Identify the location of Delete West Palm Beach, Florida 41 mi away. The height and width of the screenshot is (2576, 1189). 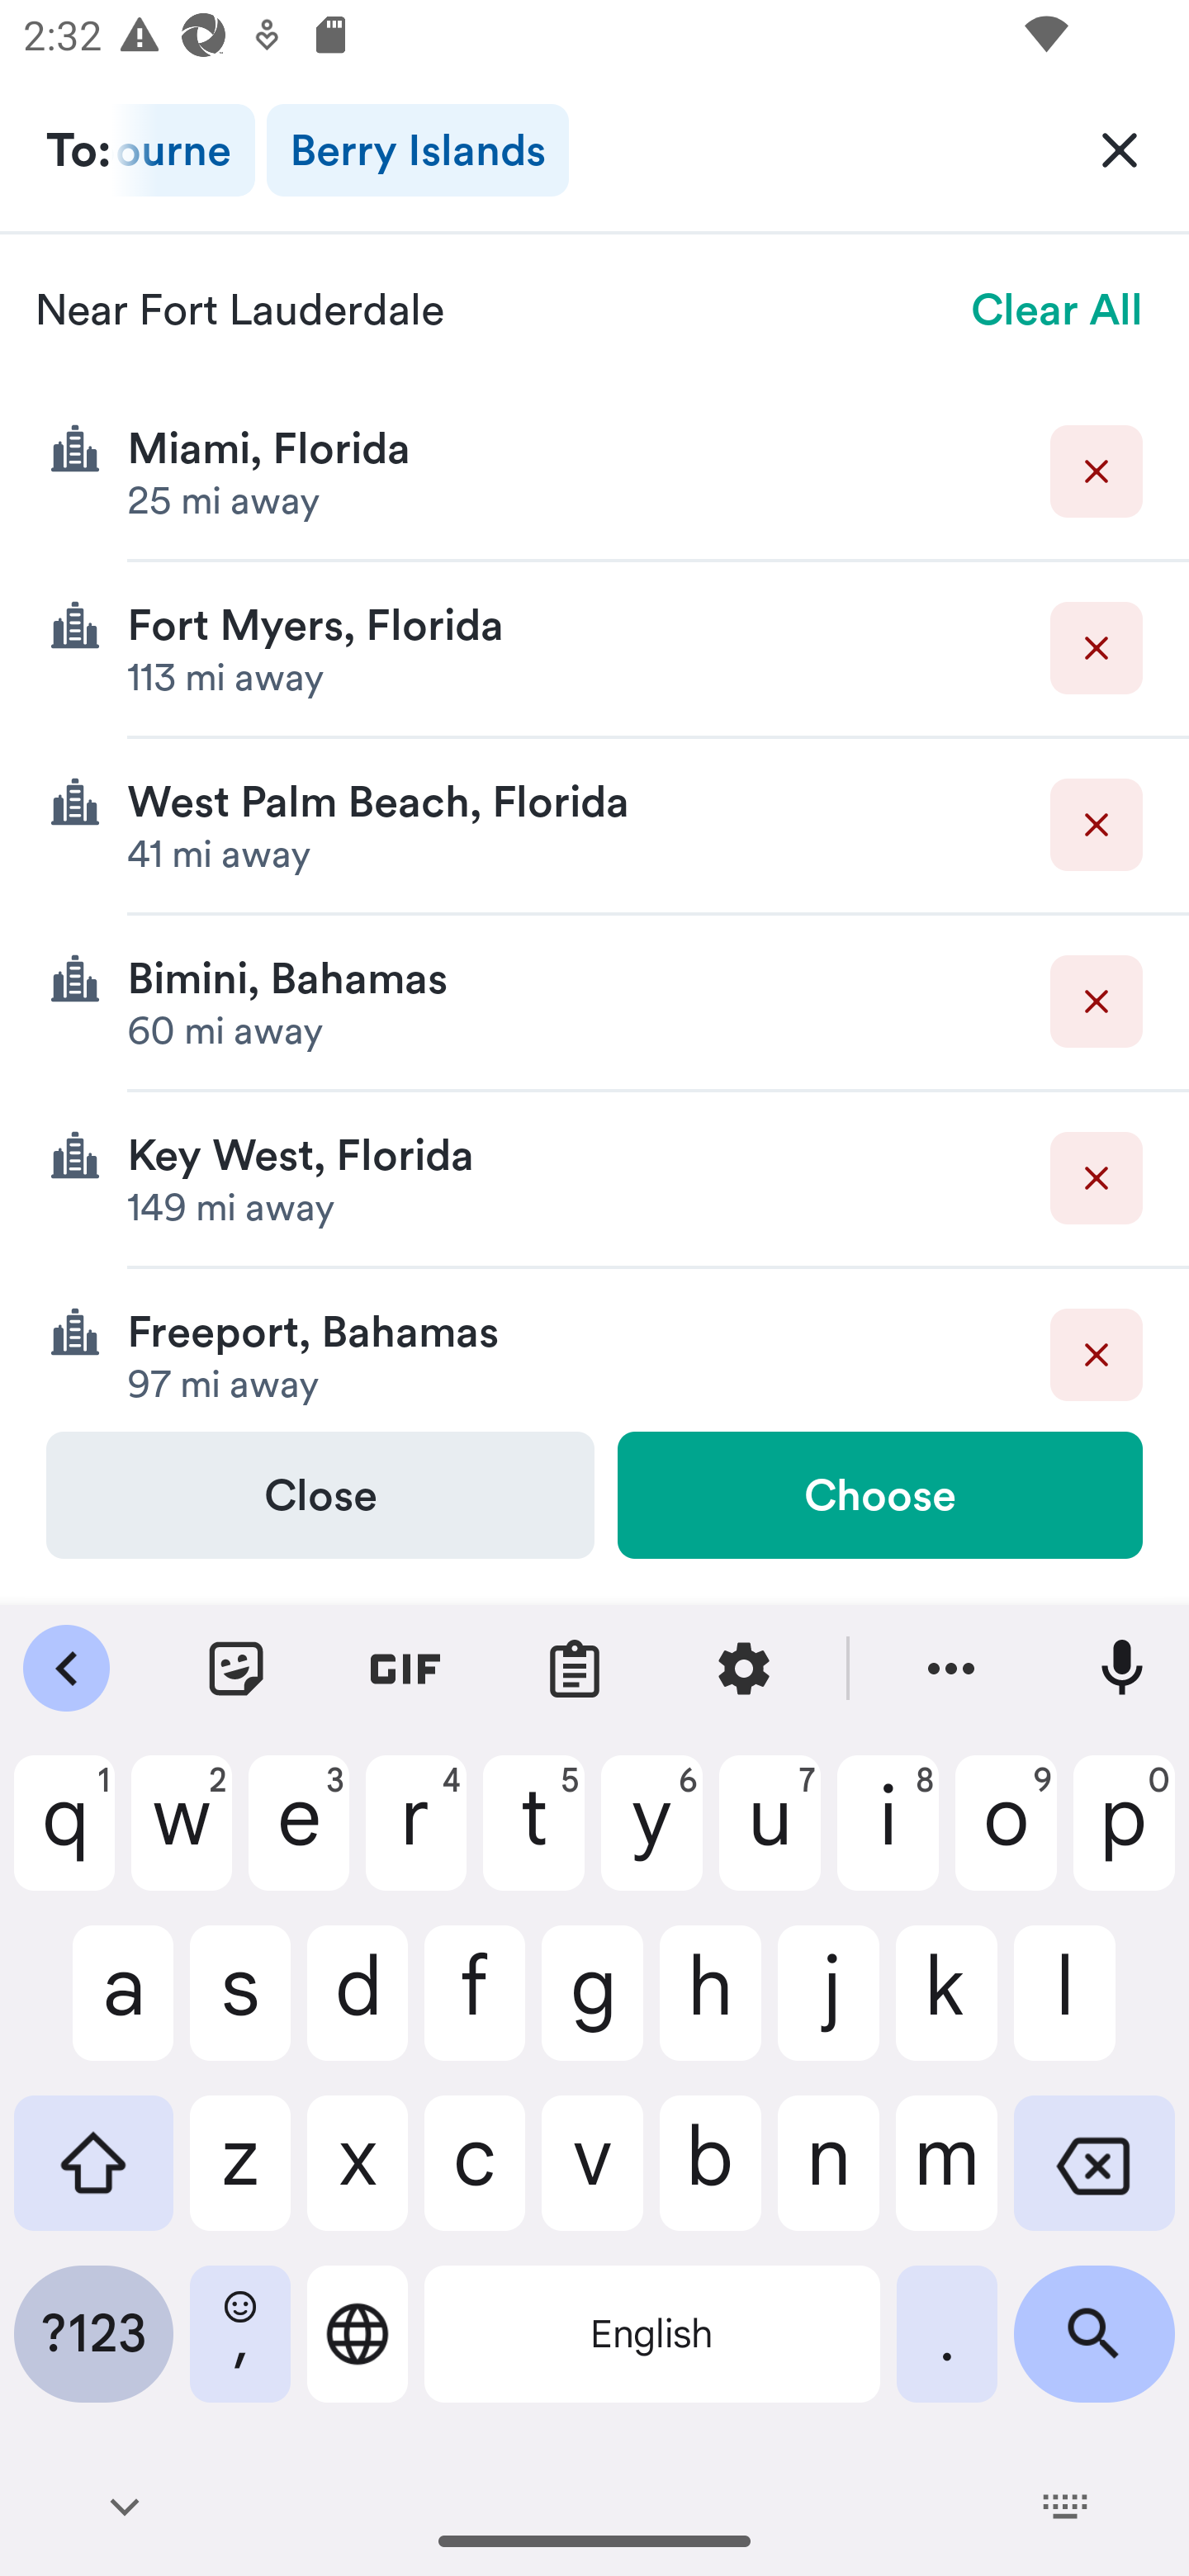
(594, 826).